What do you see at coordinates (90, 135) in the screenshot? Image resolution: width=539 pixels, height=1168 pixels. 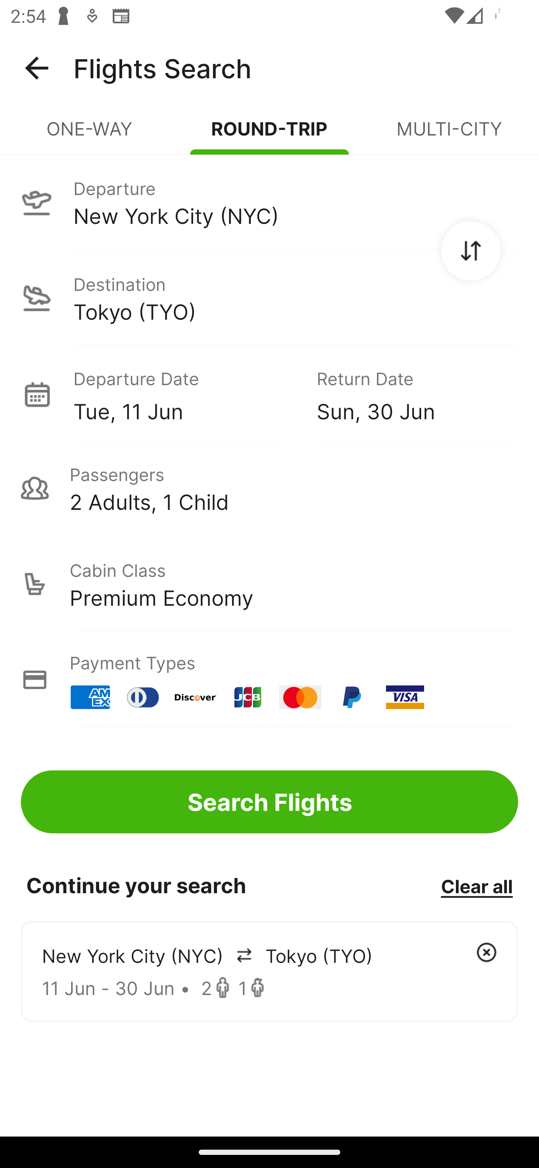 I see `ONE-WAY` at bounding box center [90, 135].